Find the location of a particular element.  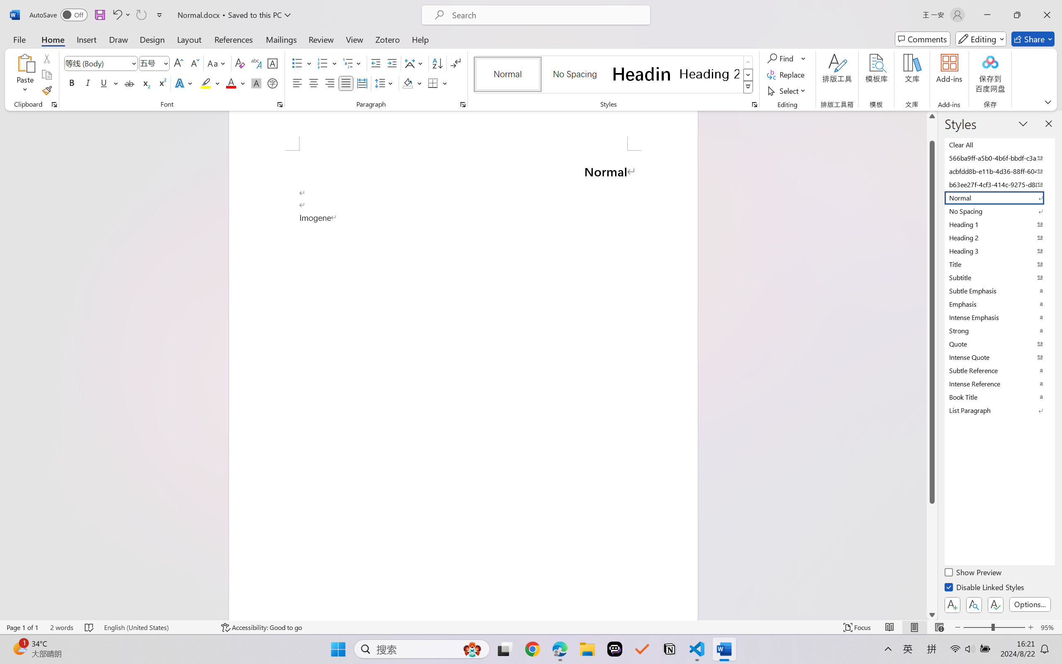

Page down is located at coordinates (932, 557).